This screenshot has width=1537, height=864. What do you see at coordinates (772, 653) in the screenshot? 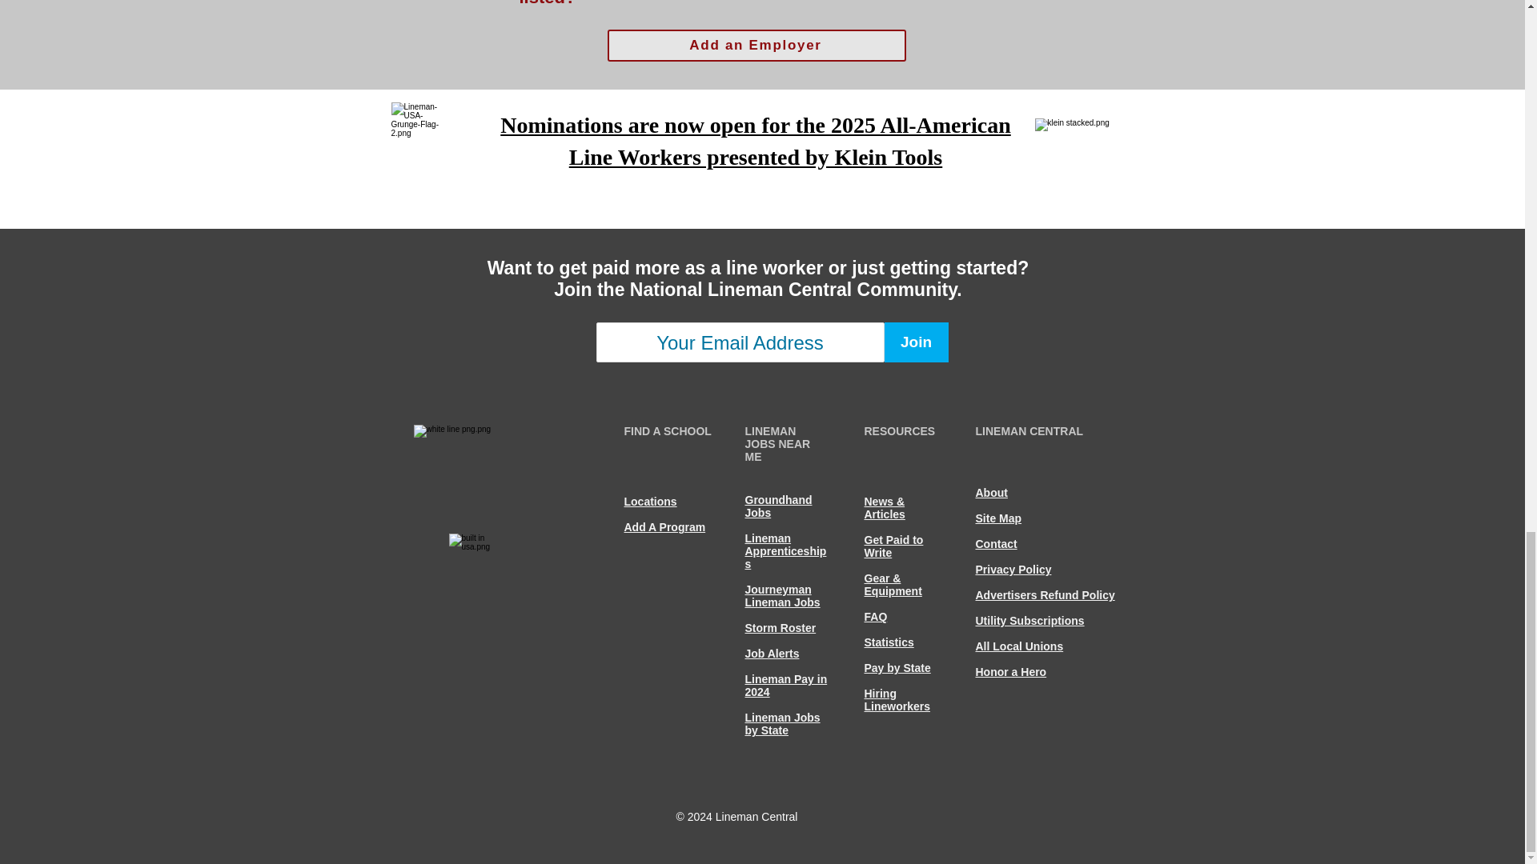
I see `Job Alerts` at bounding box center [772, 653].